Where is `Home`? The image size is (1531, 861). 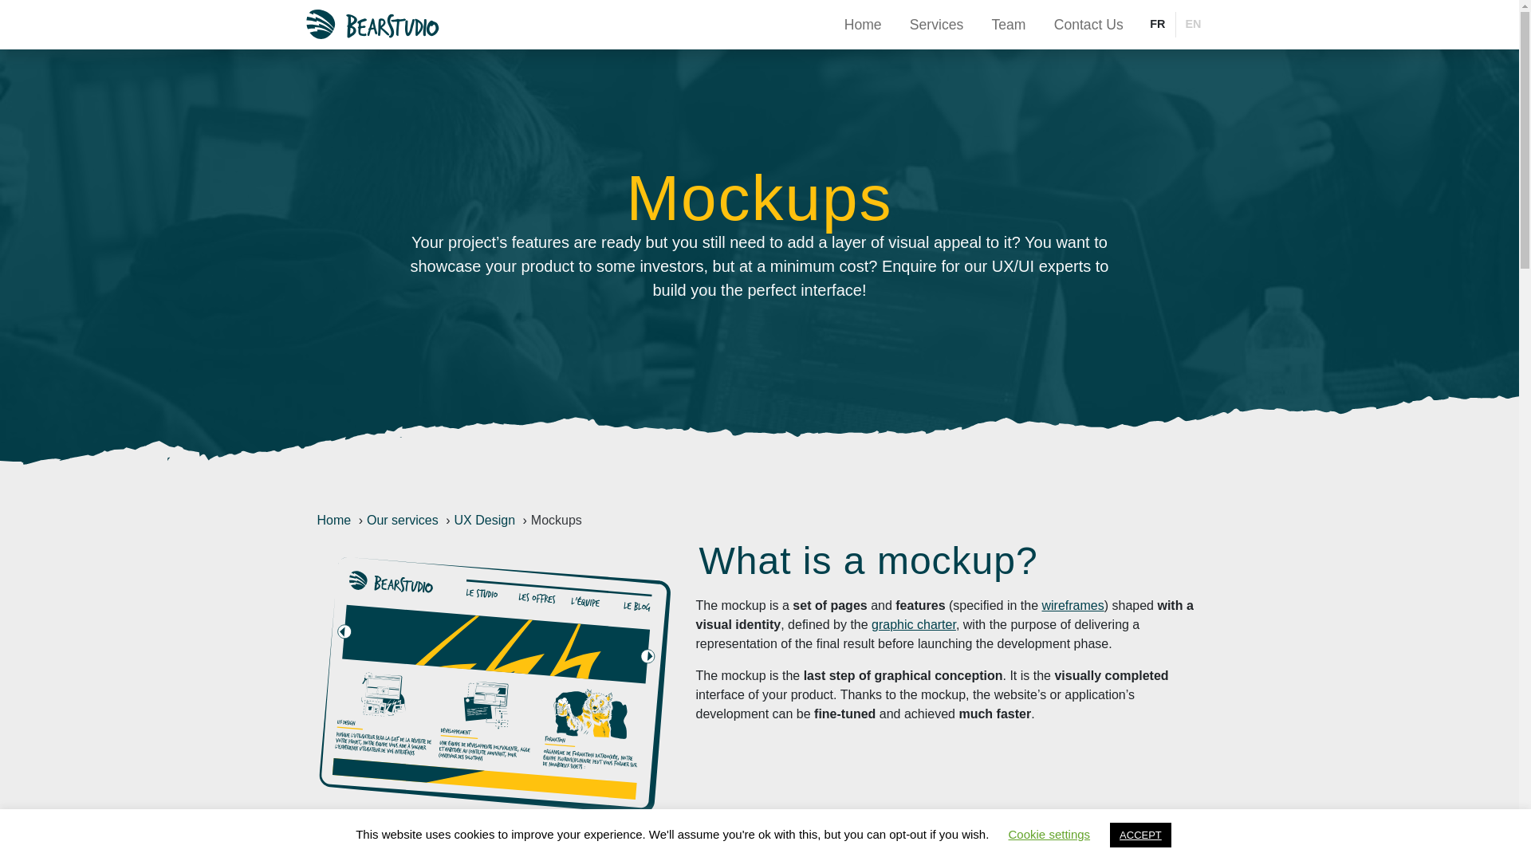 Home is located at coordinates (334, 520).